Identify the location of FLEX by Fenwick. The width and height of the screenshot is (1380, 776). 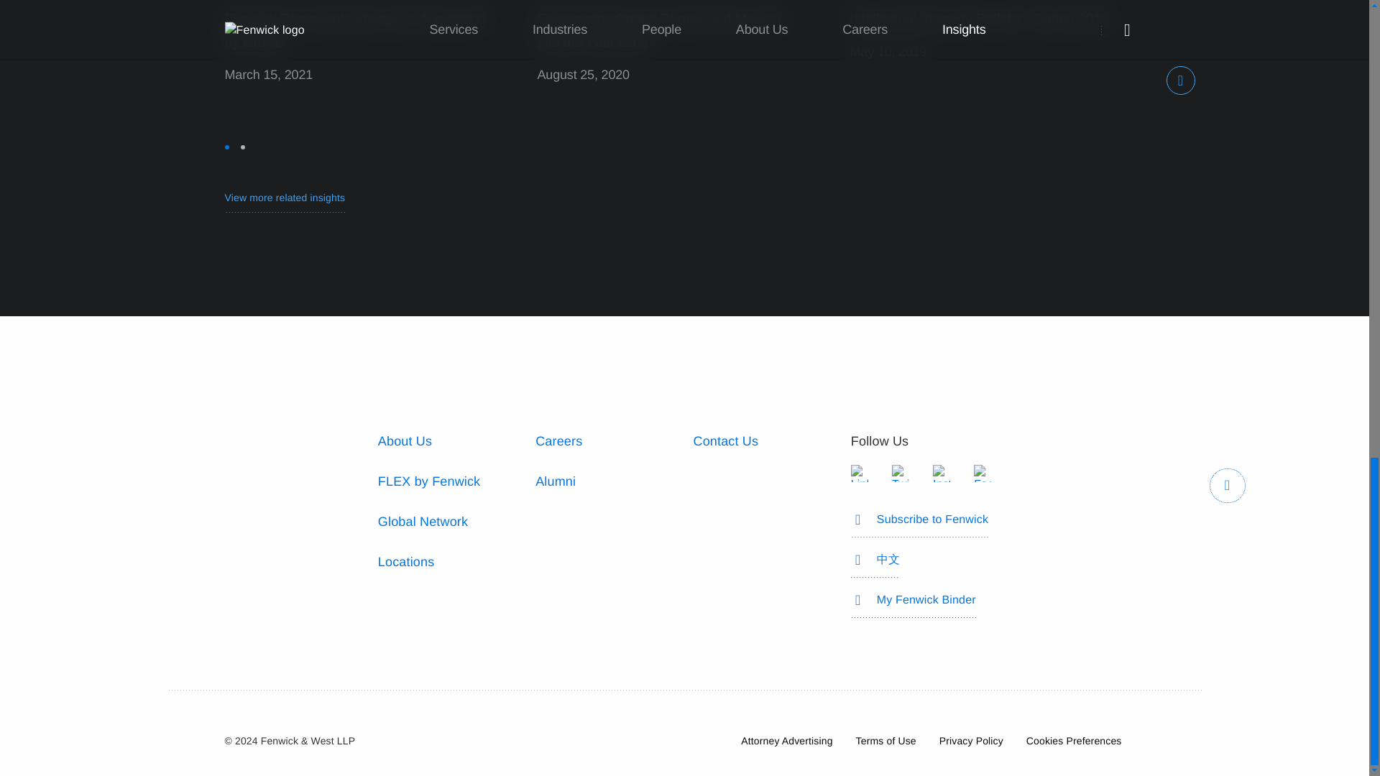
(429, 481).